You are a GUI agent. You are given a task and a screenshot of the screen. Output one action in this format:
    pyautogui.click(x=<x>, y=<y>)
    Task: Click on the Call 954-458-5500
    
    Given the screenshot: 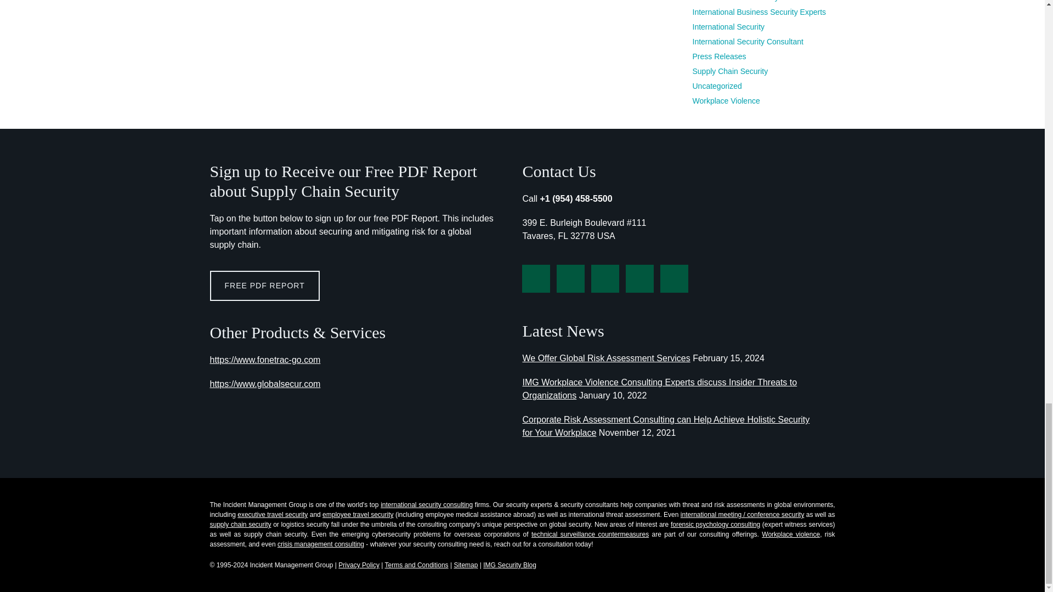 What is the action you would take?
    pyautogui.click(x=581, y=198)
    